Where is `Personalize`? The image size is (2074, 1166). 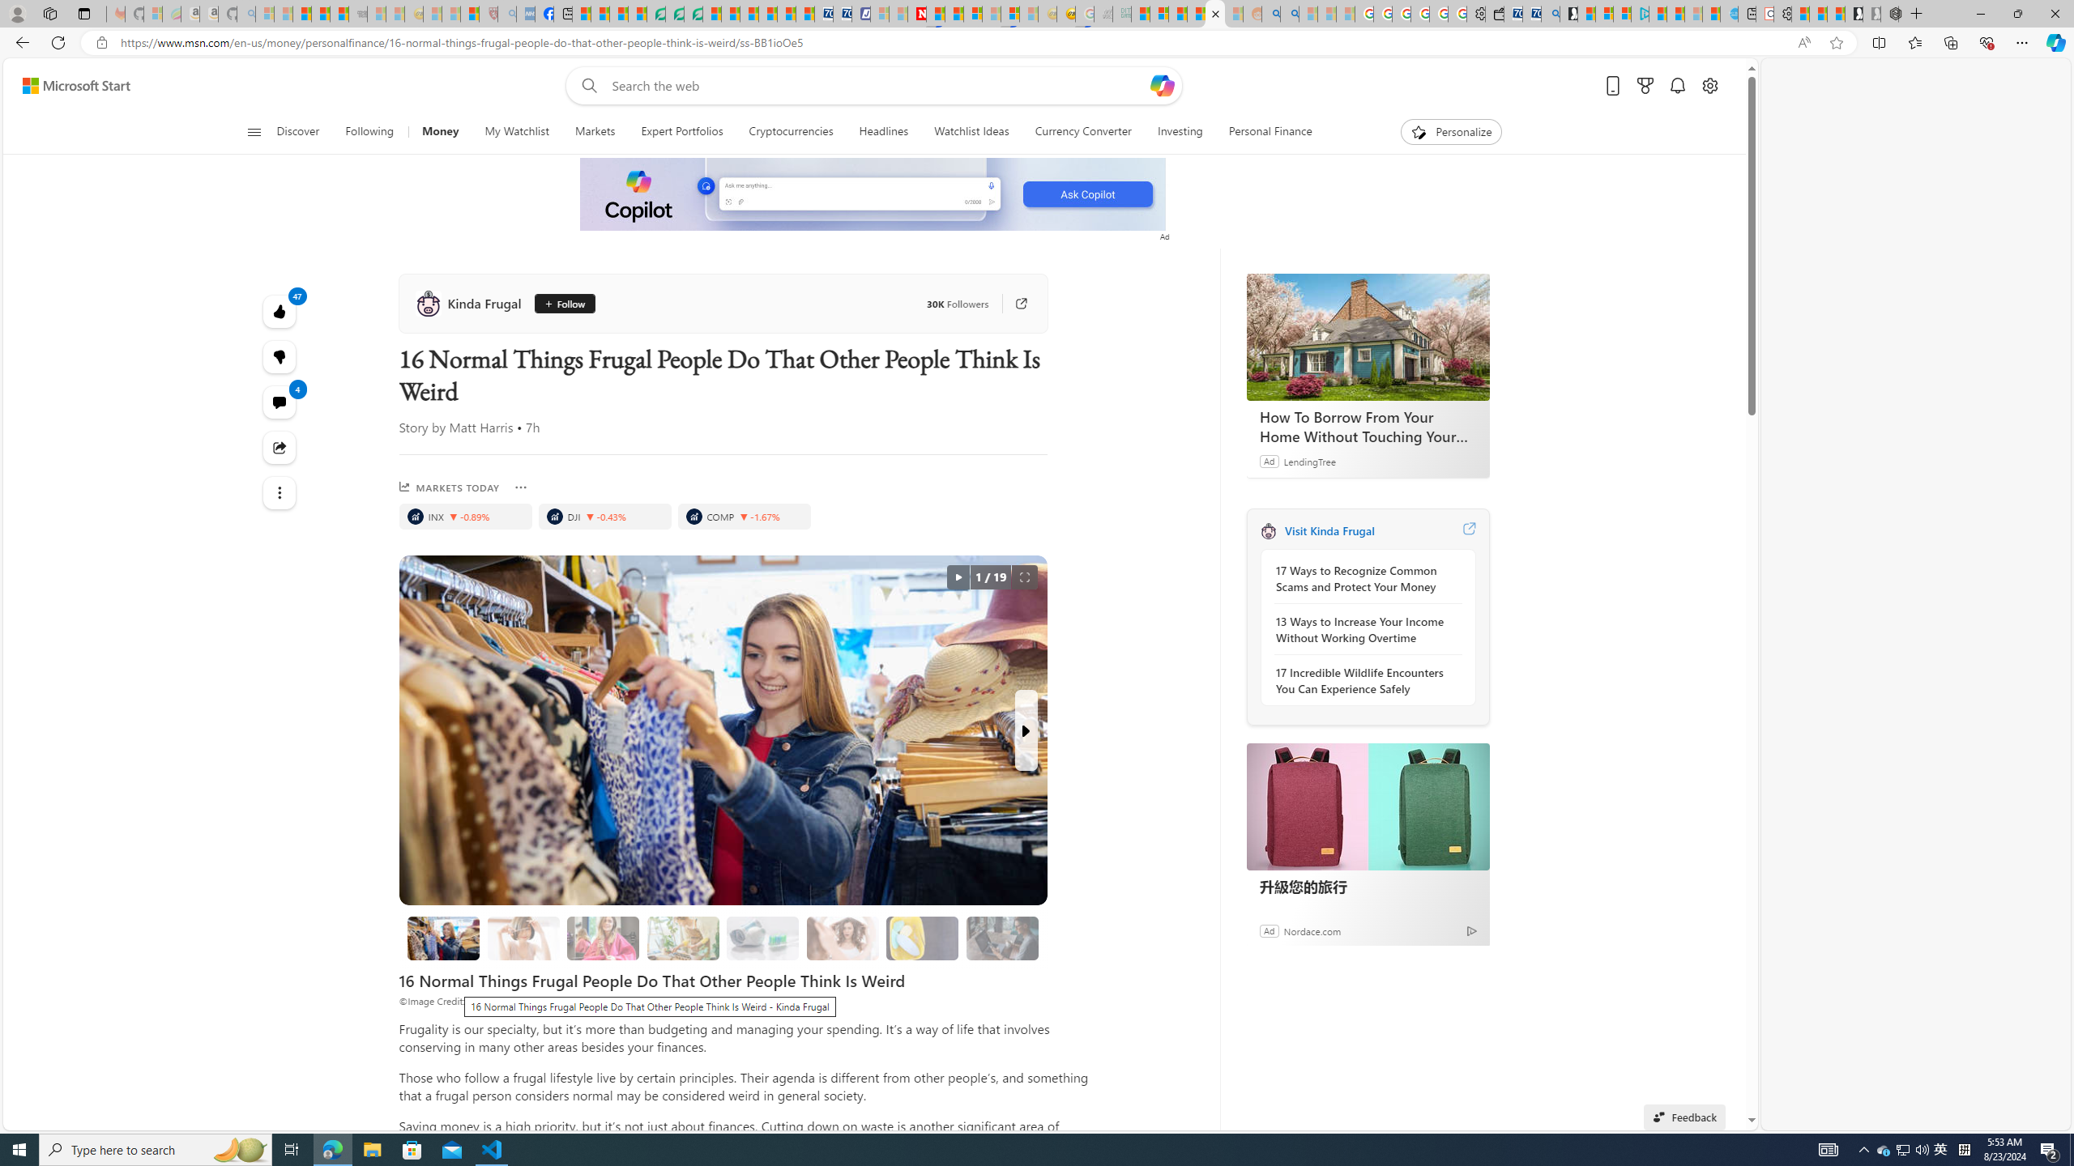
Personalize is located at coordinates (1452, 132).